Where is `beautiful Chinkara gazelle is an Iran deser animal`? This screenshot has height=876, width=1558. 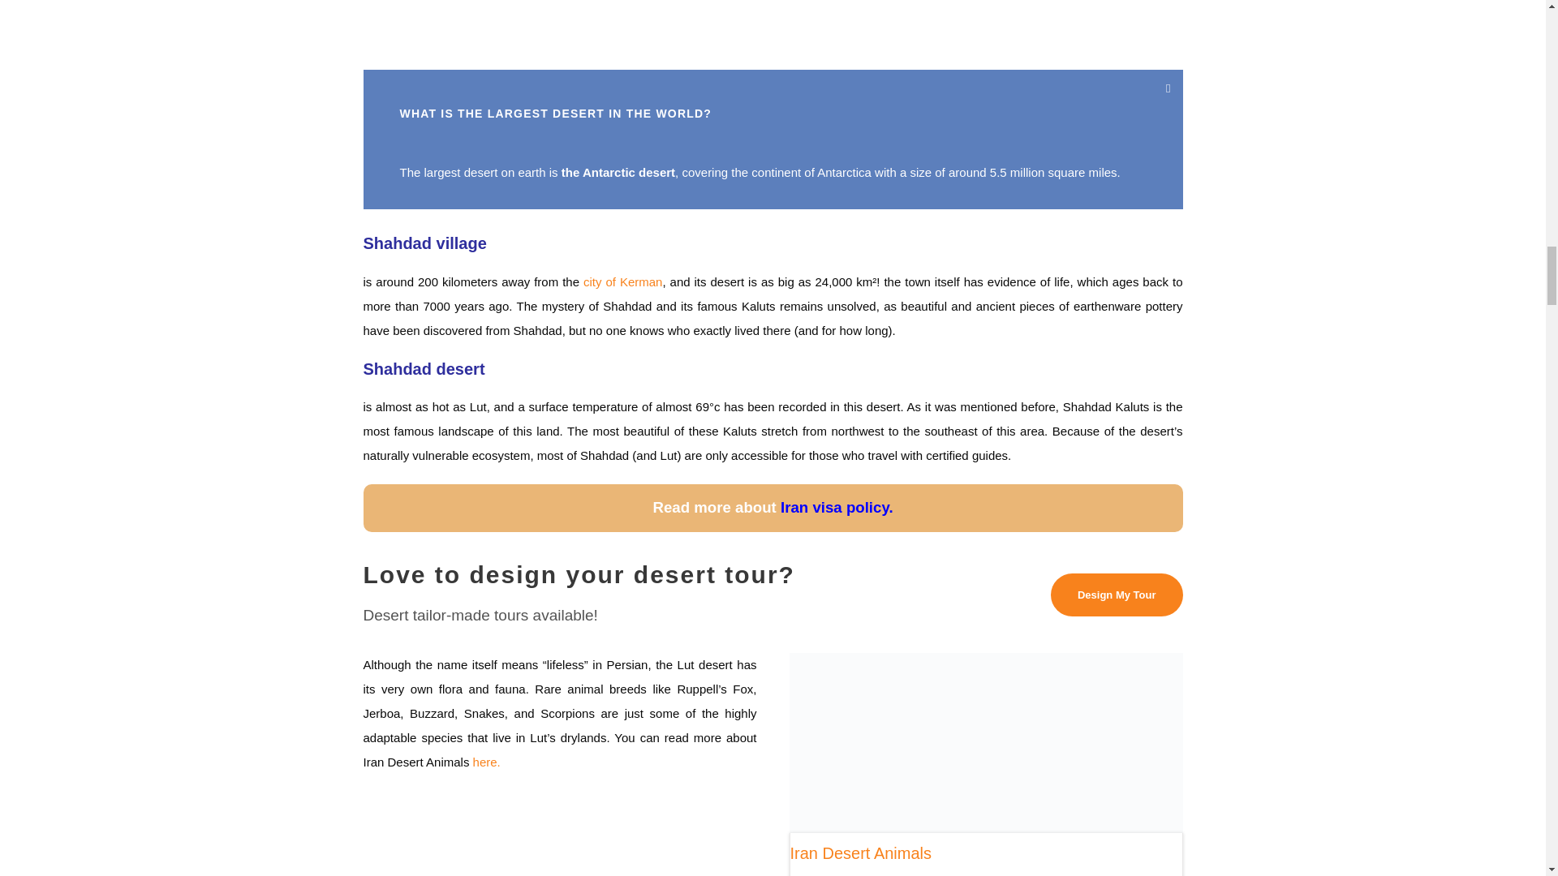 beautiful Chinkara gazelle is an Iran deser animal is located at coordinates (985, 742).